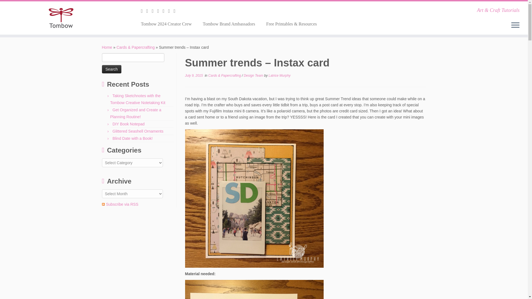 Image resolution: width=532 pixels, height=299 pixels. Describe the element at coordinates (176, 11) in the screenshot. I see `Pin me on Pinterest` at that location.